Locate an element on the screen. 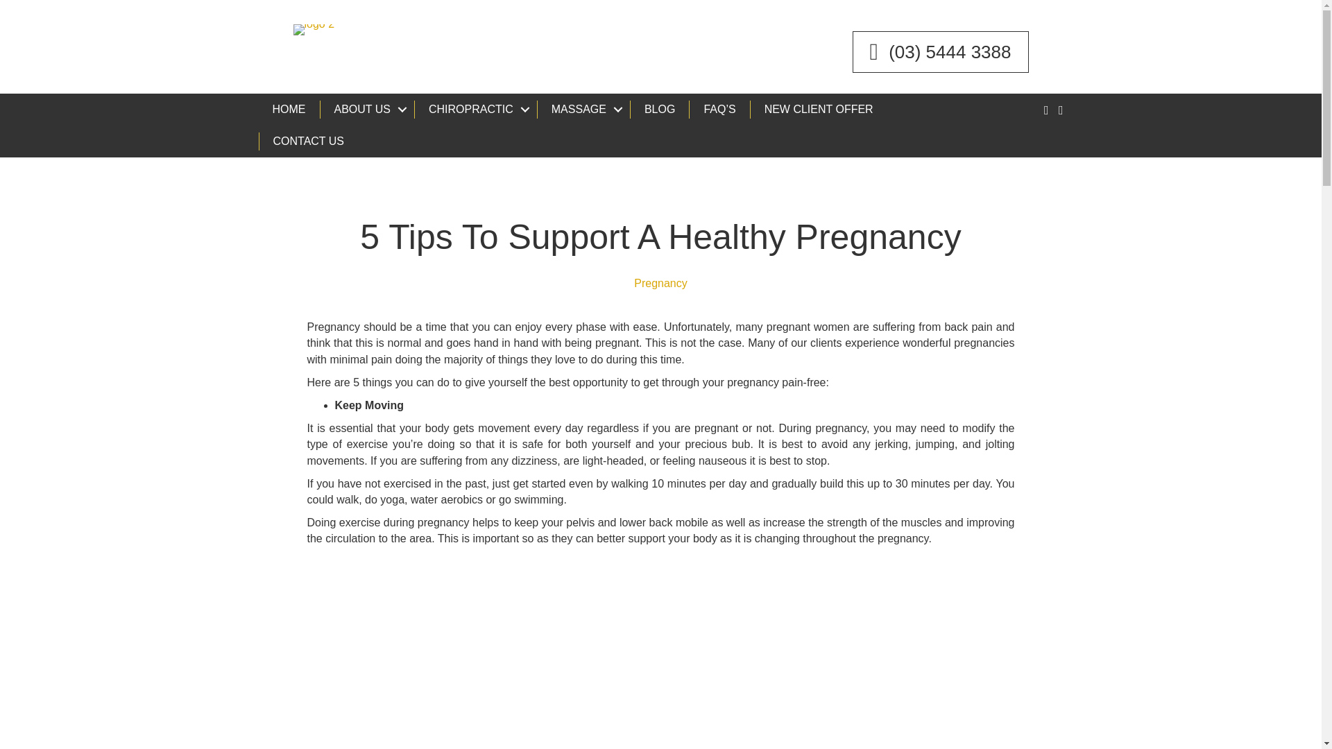 This screenshot has width=1332, height=749. logo 2 is located at coordinates (314, 28).